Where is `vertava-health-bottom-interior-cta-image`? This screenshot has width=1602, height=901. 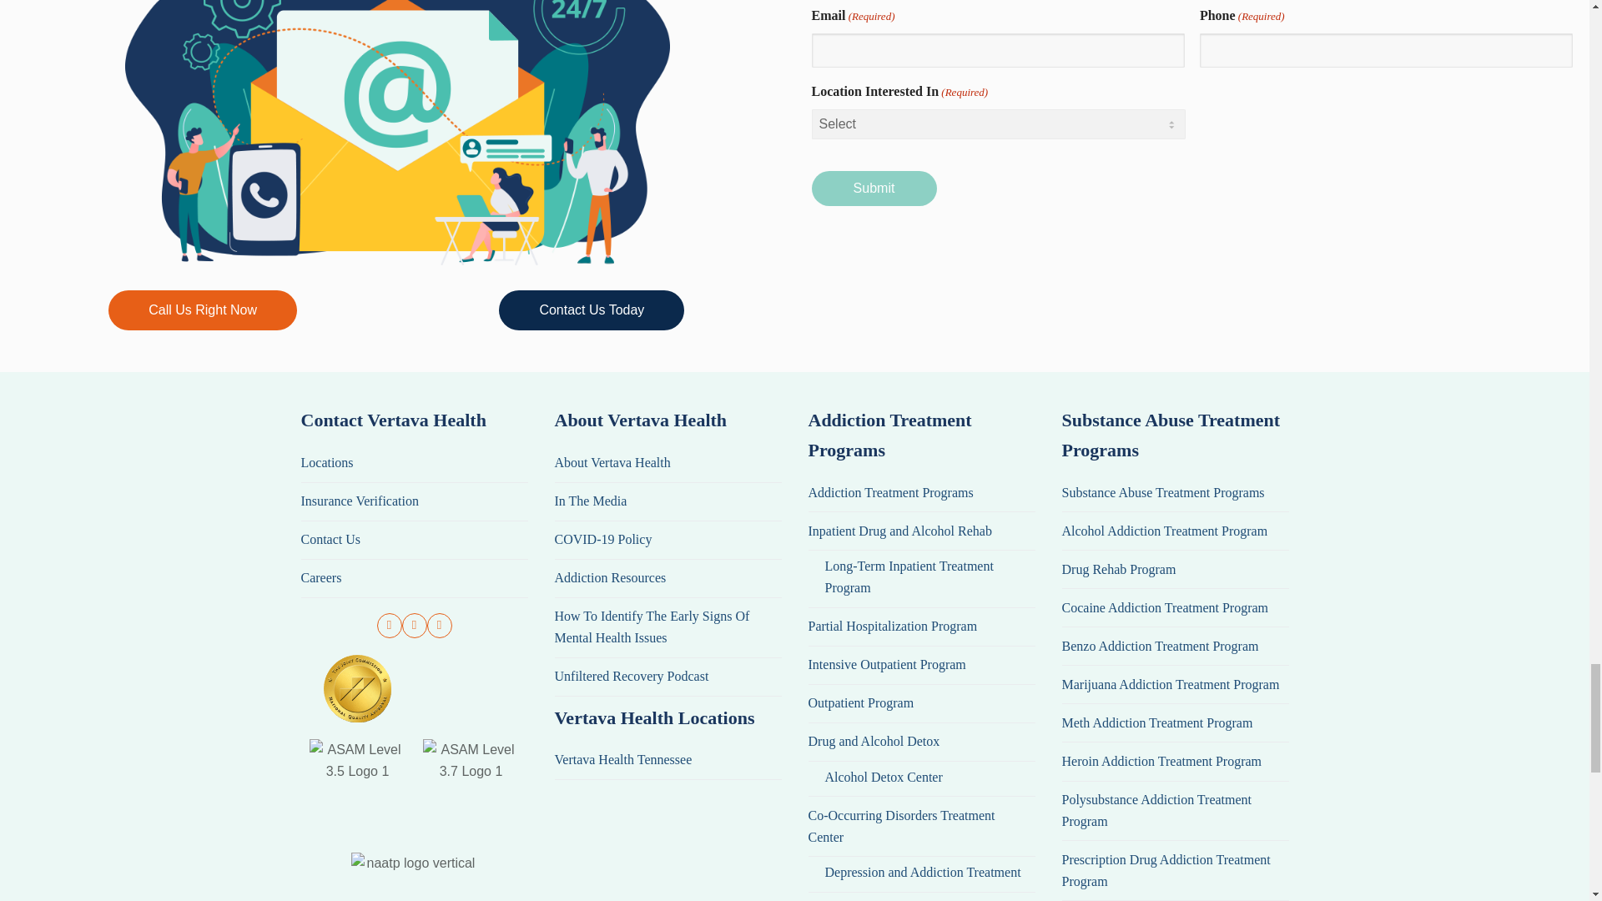 vertava-health-bottom-interior-cta-image is located at coordinates (397, 132).